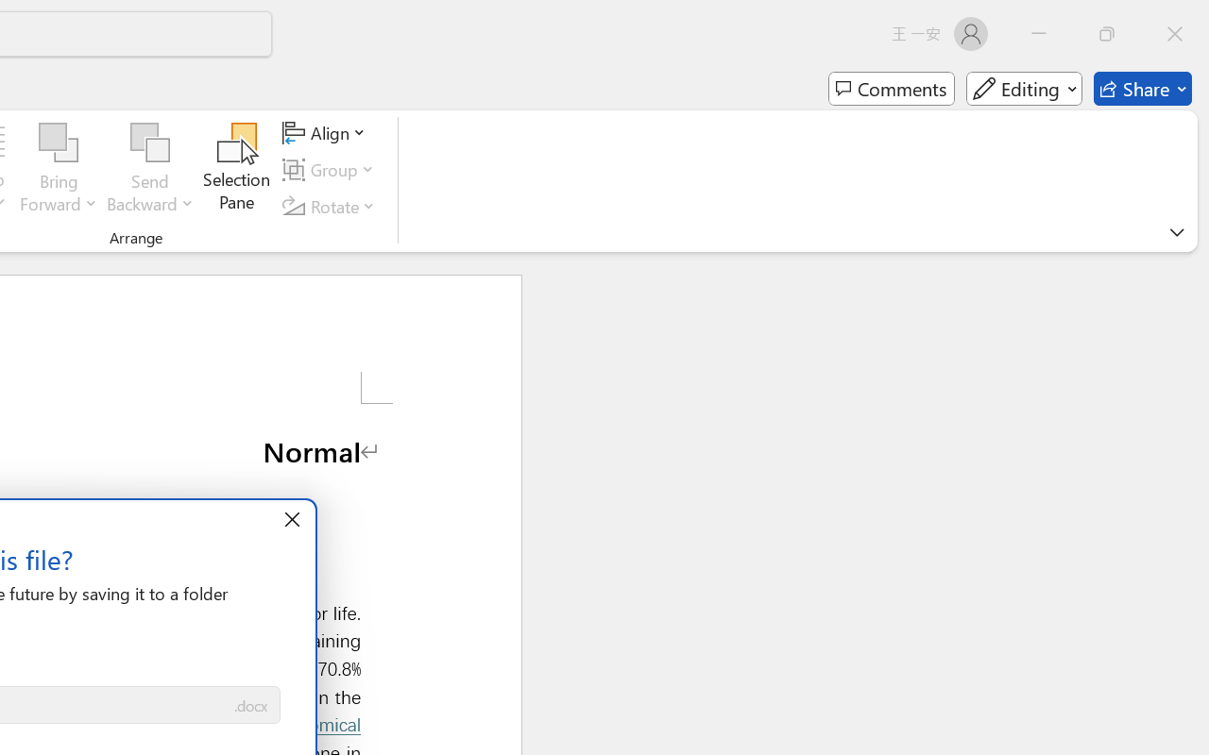  What do you see at coordinates (150, 170) in the screenshot?
I see `Send Backward` at bounding box center [150, 170].